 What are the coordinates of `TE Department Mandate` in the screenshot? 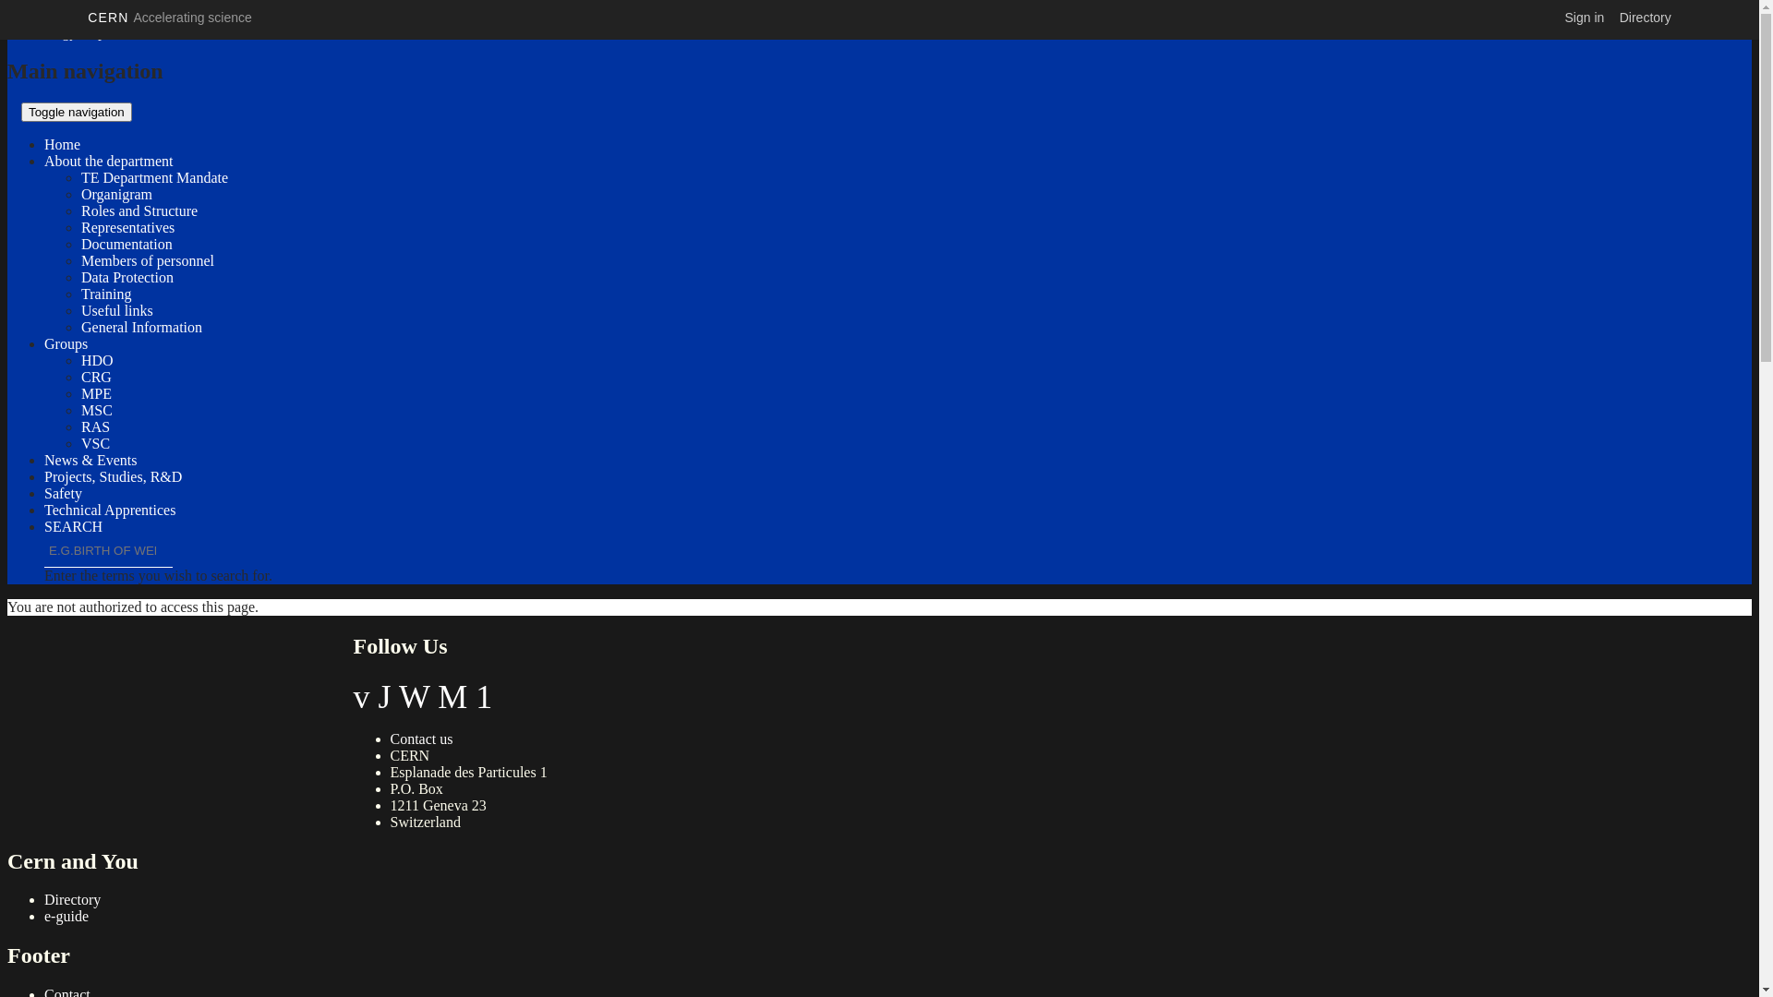 It's located at (154, 177).